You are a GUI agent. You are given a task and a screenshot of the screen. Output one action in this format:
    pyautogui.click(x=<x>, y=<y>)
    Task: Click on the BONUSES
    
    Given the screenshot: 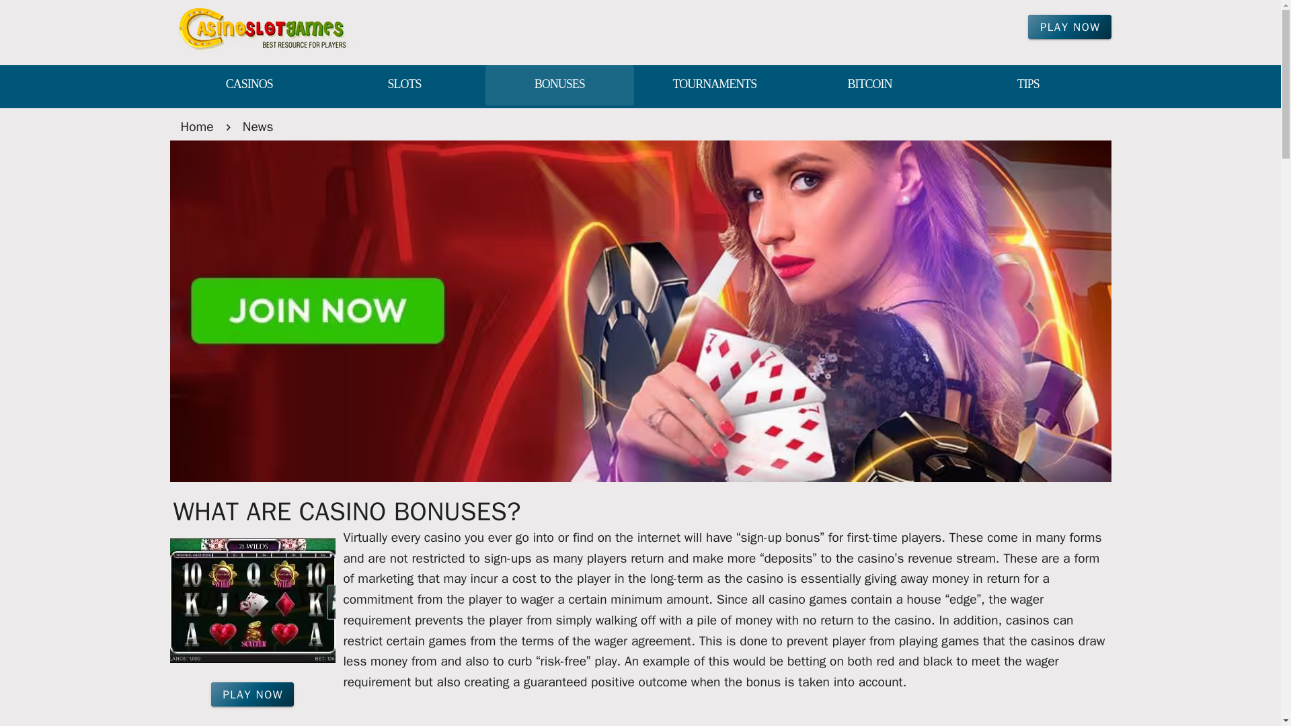 What is the action you would take?
    pyautogui.click(x=559, y=85)
    